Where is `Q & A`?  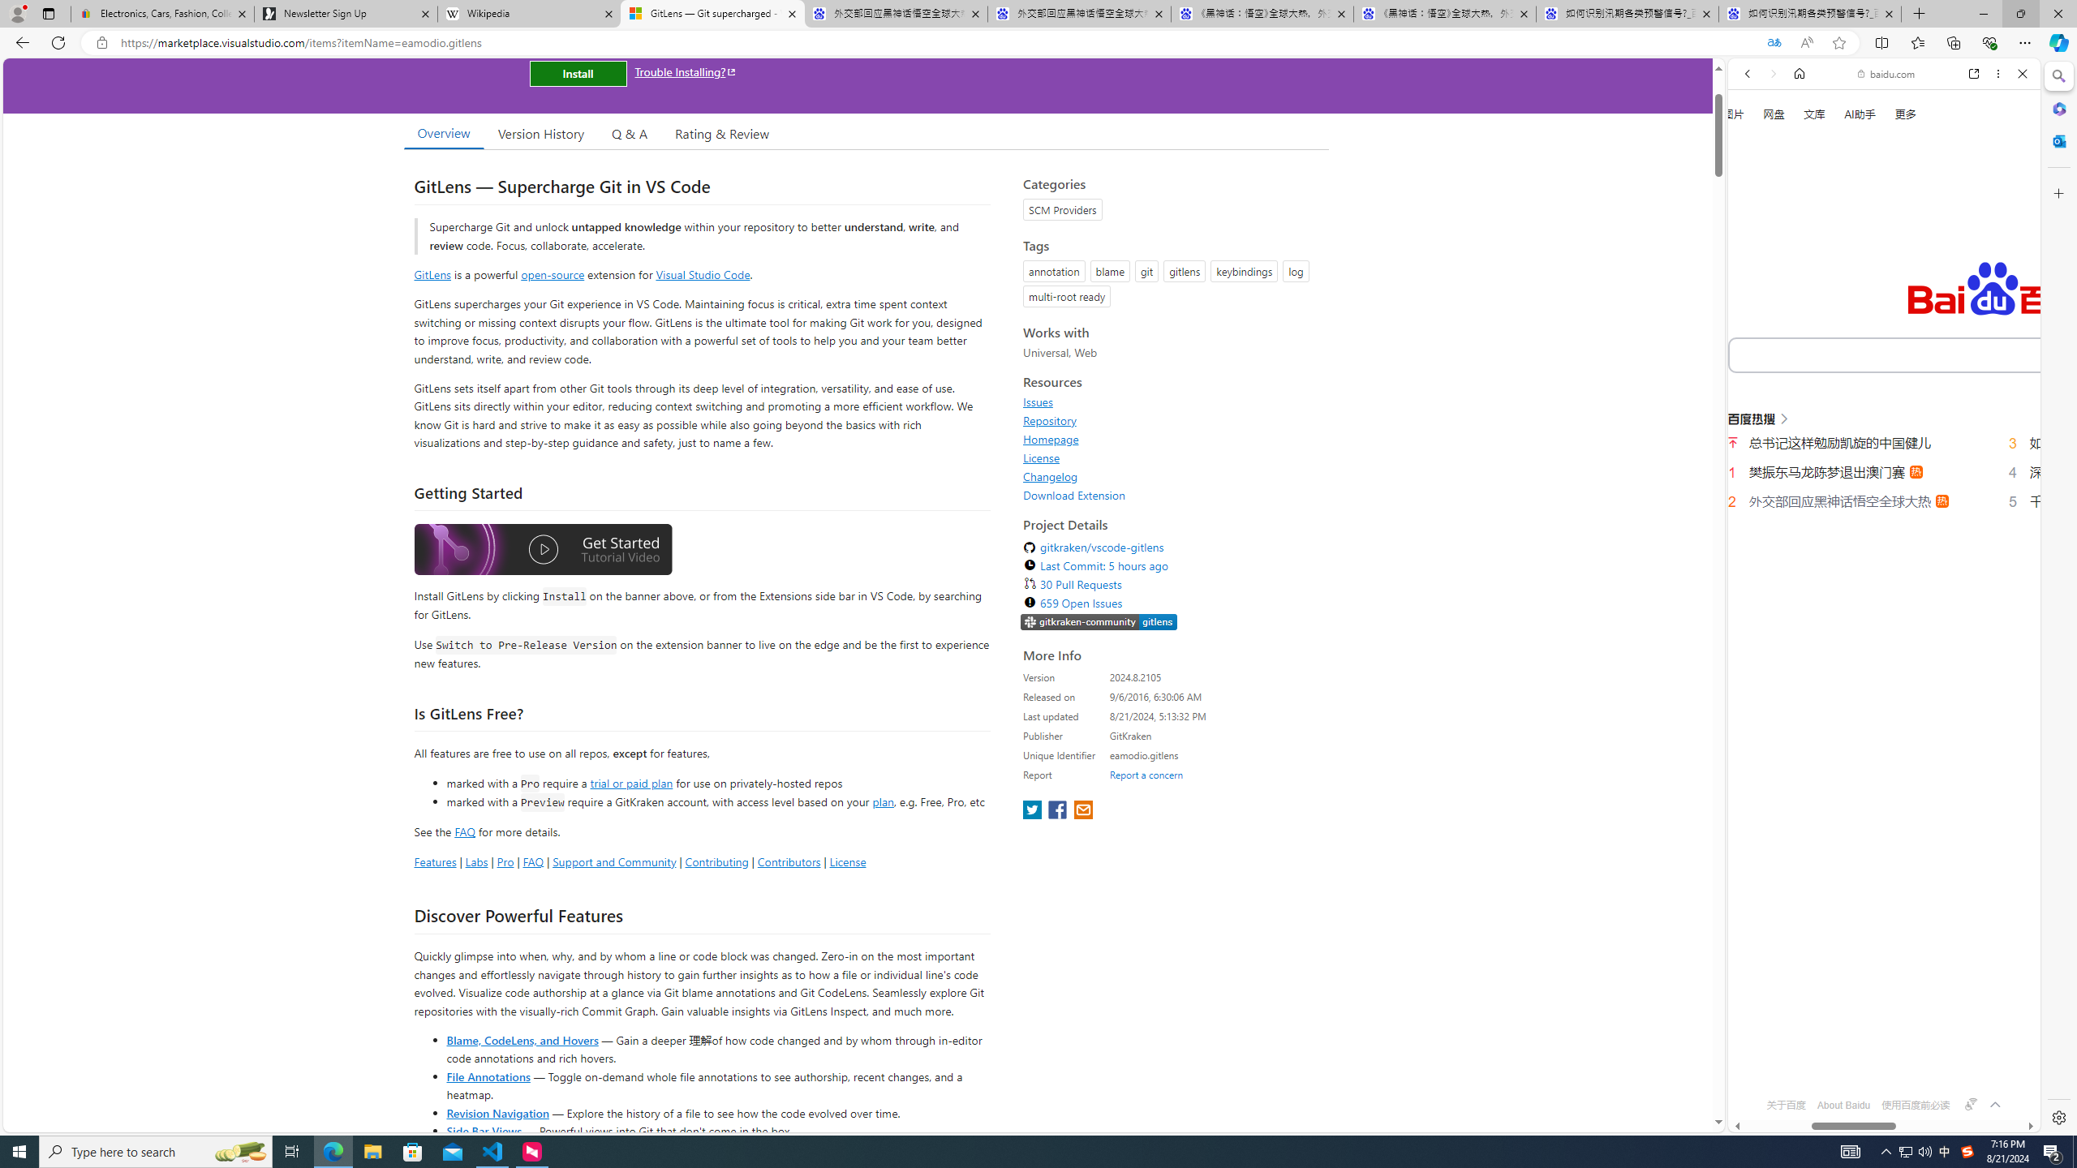
Q & A is located at coordinates (630, 133).